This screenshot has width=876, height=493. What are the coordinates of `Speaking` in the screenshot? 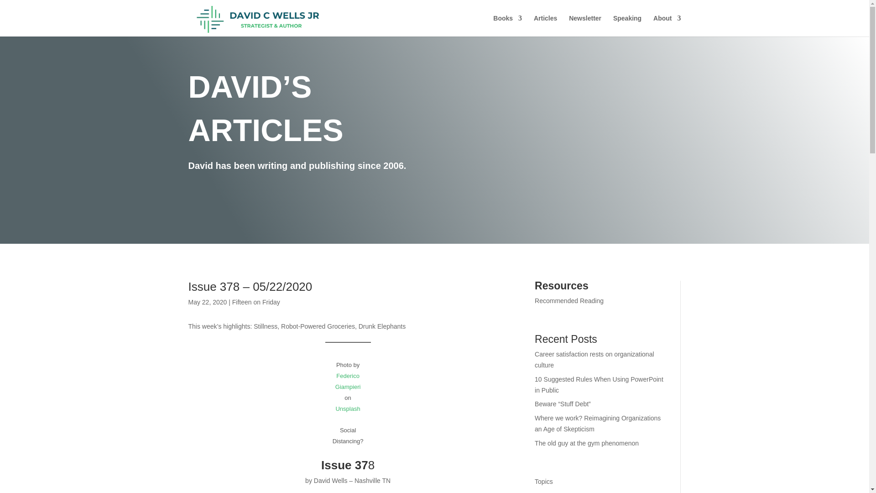 It's located at (627, 26).